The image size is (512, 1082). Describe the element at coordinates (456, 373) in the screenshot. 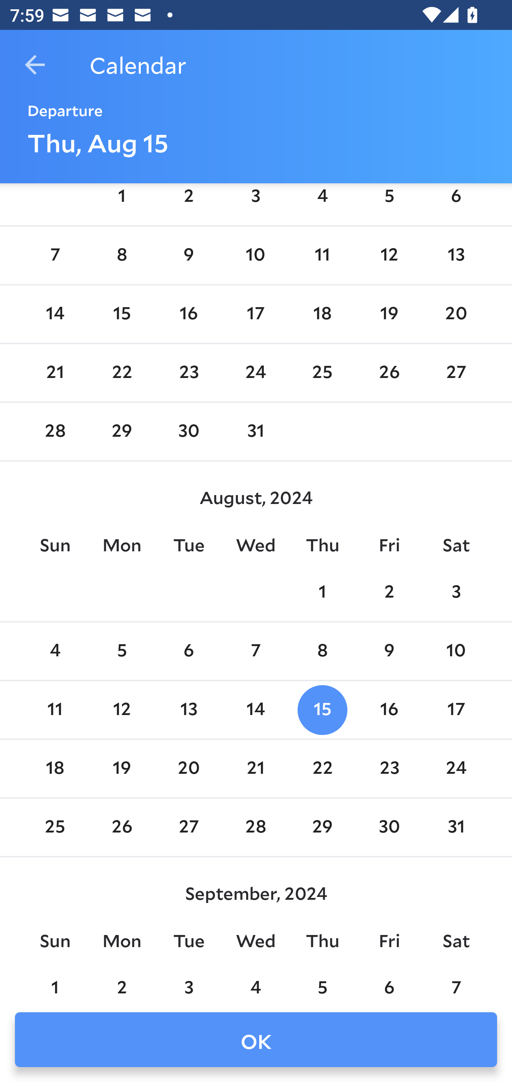

I see `27` at that location.